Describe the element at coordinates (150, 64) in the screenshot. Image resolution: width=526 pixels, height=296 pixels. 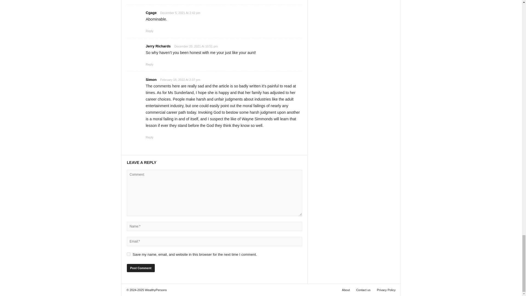
I see `Reply` at that location.